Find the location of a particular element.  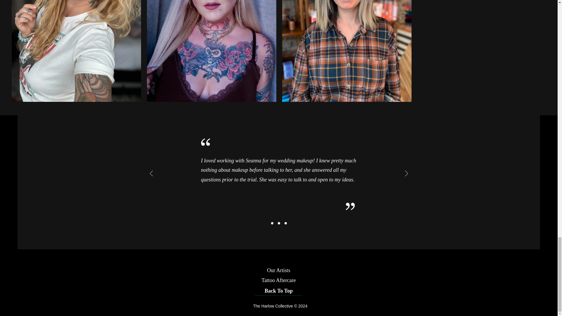

Our Artists is located at coordinates (278, 270).